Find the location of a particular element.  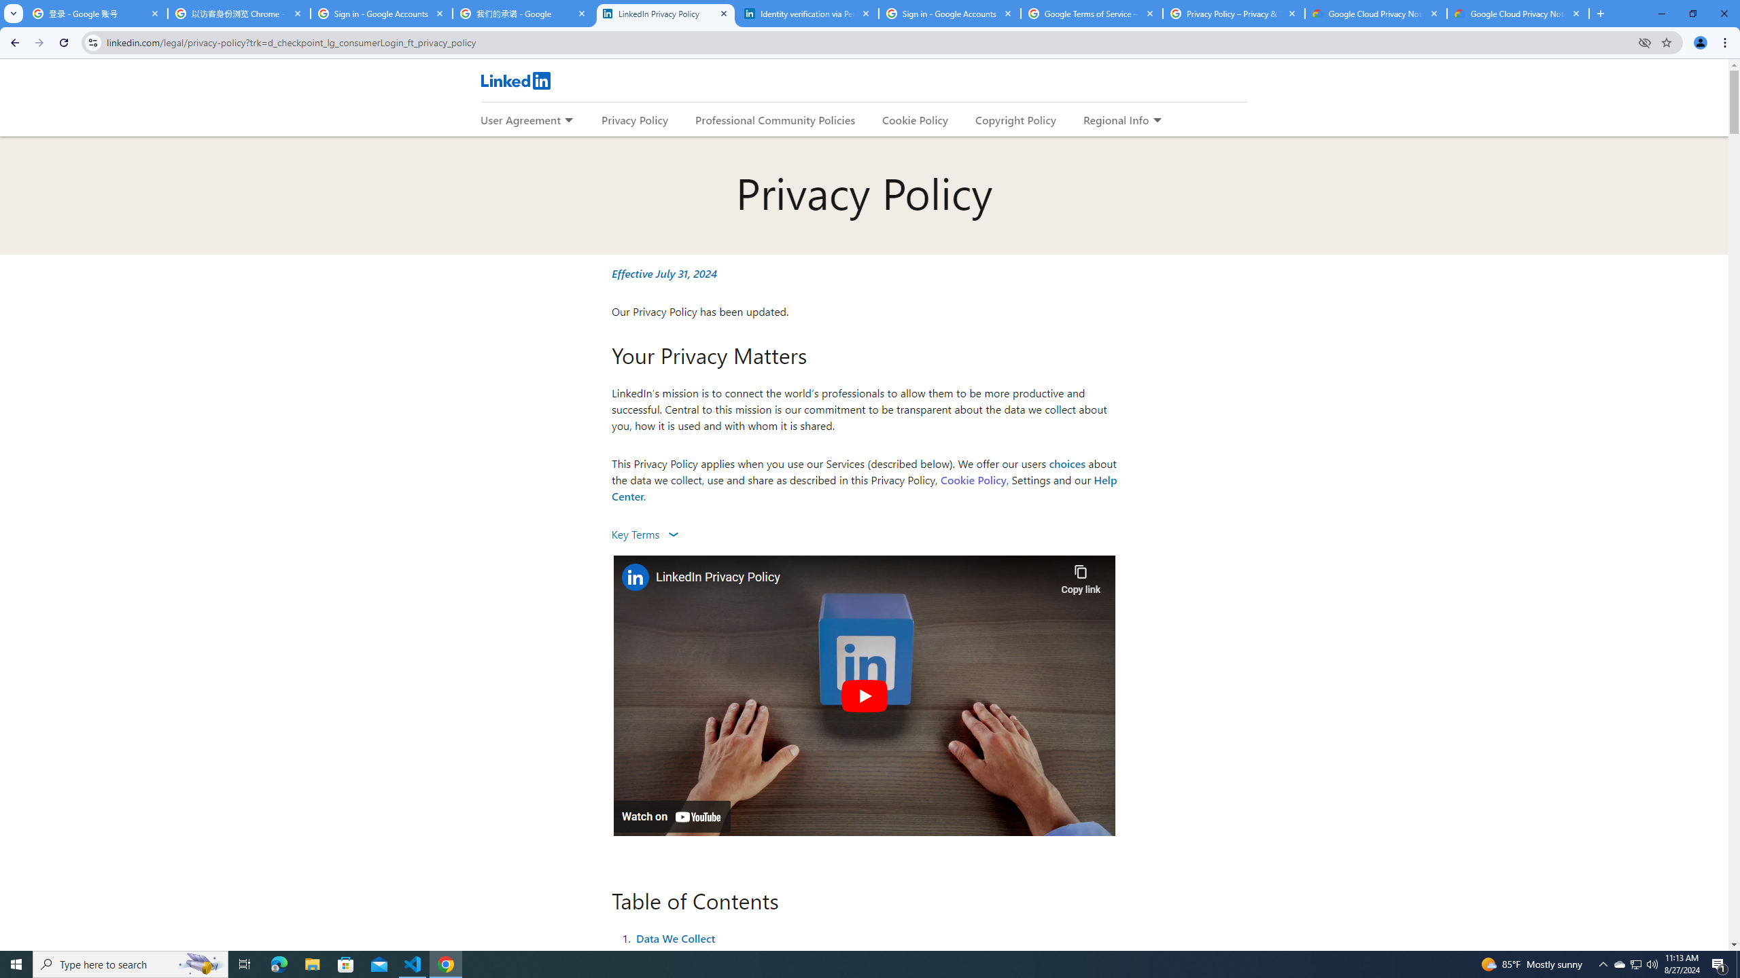

Watch on YouTube is located at coordinates (672, 816).